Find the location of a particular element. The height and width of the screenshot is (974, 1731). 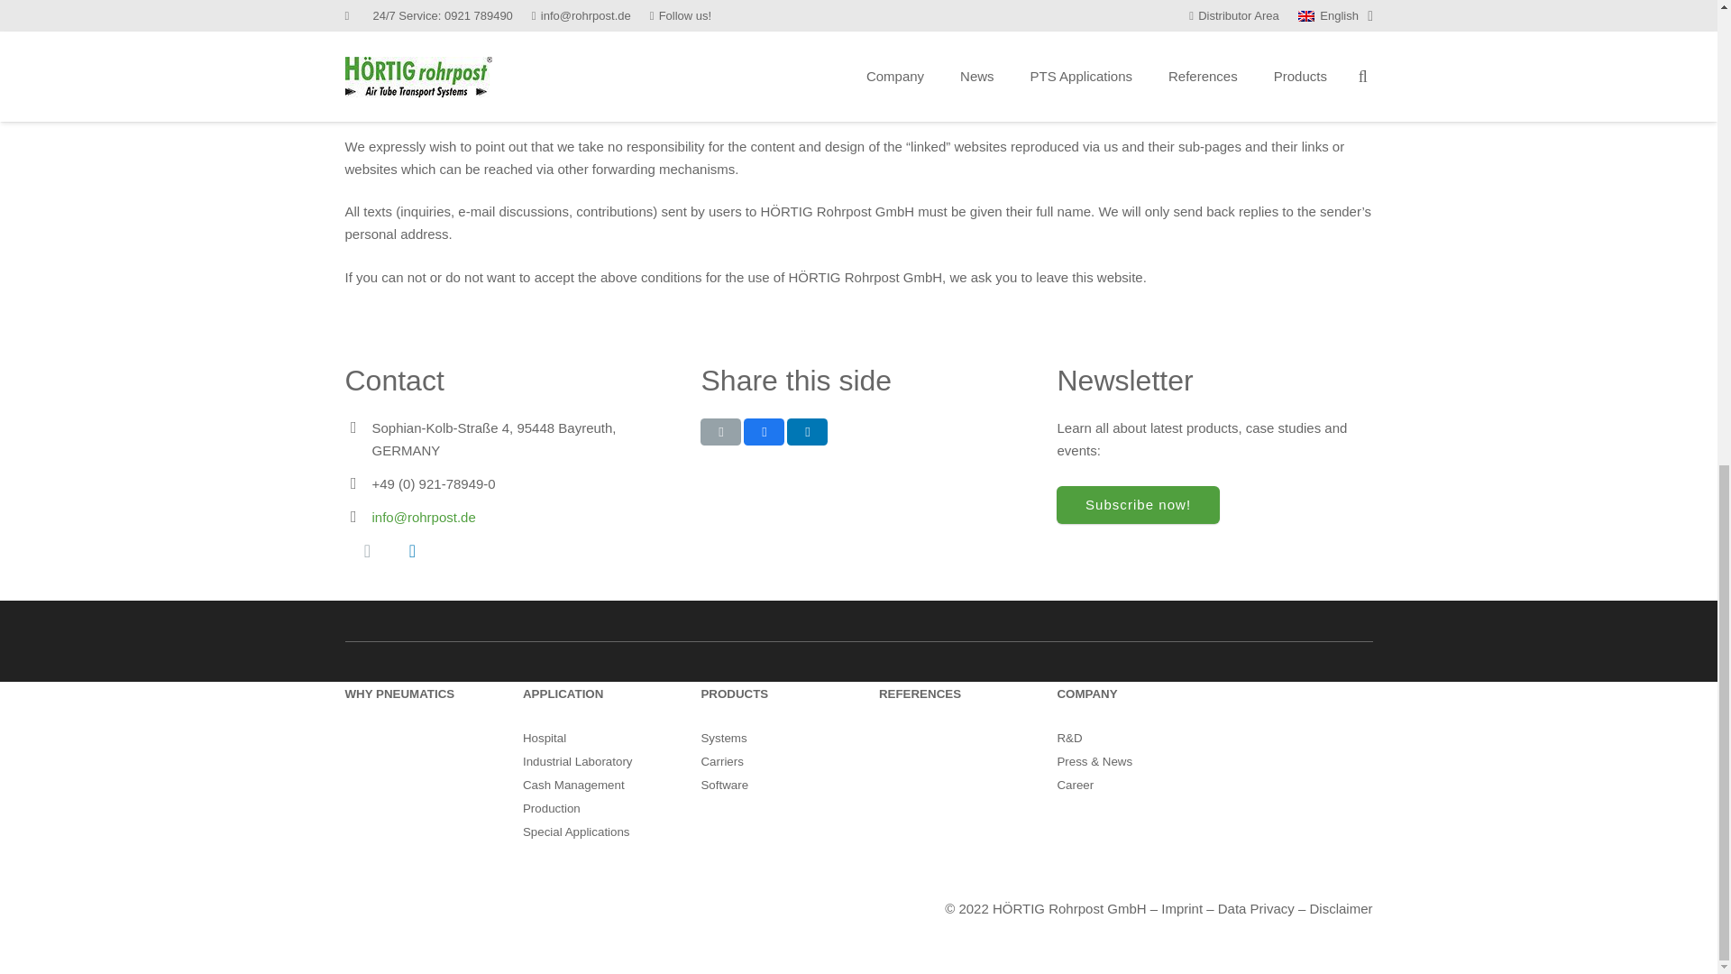

Share this is located at coordinates (807, 431).